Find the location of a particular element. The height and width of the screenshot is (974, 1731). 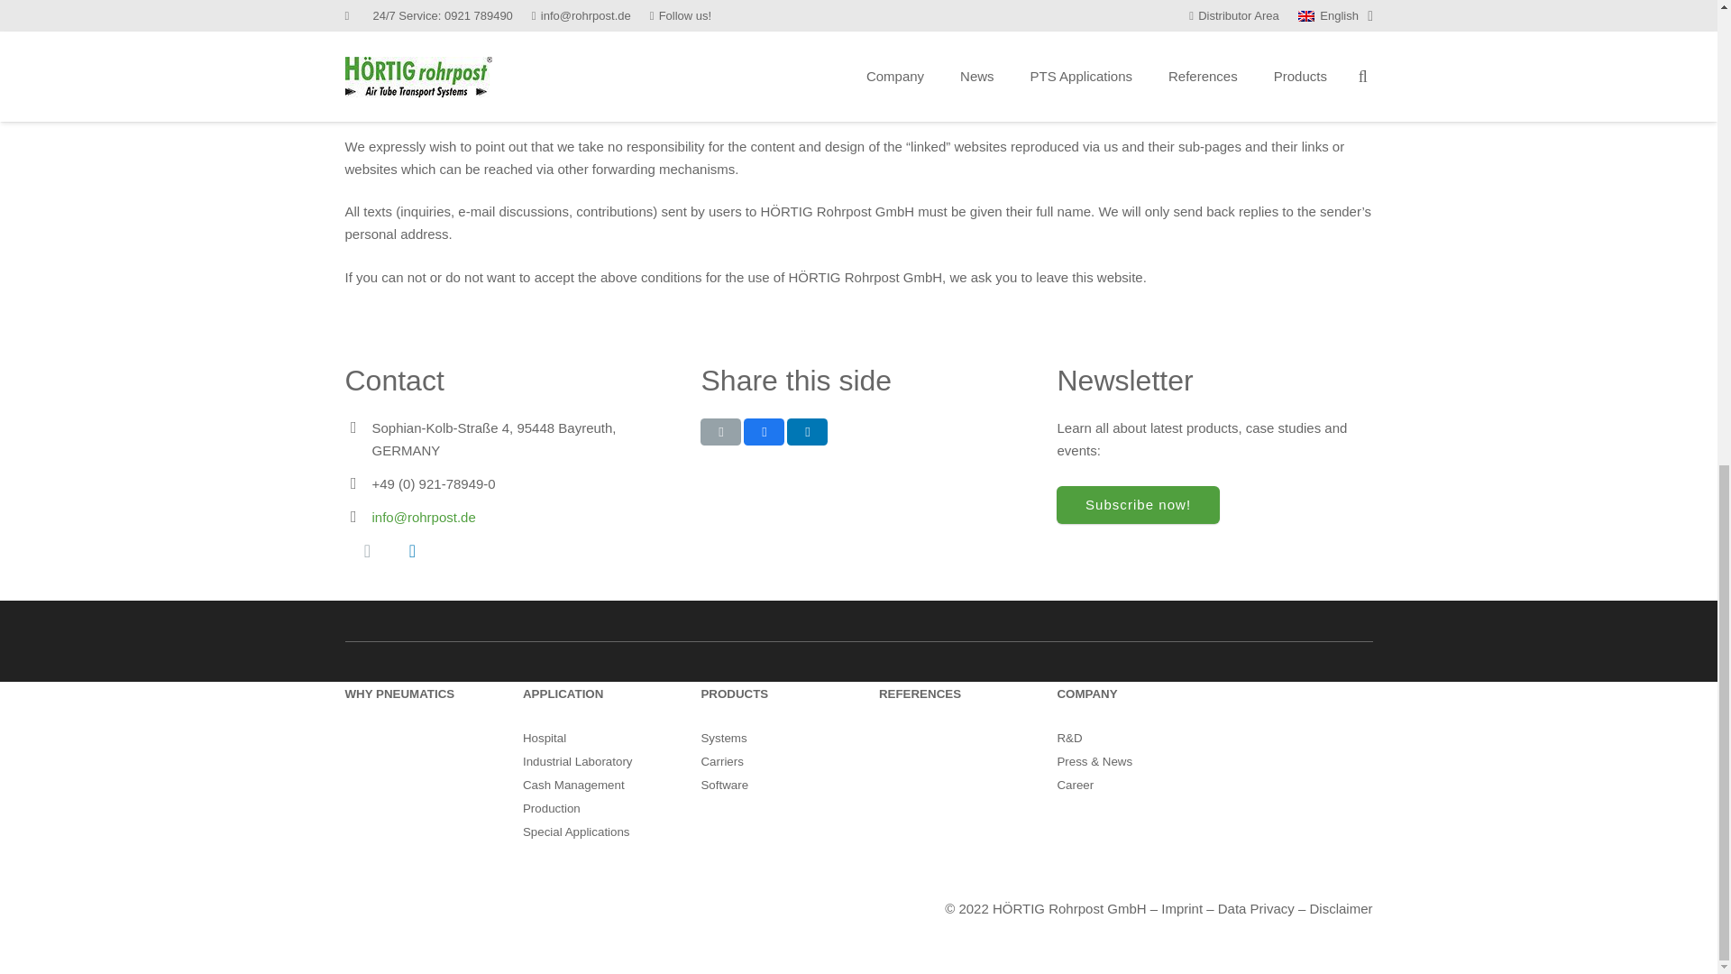

Share this is located at coordinates (807, 431).